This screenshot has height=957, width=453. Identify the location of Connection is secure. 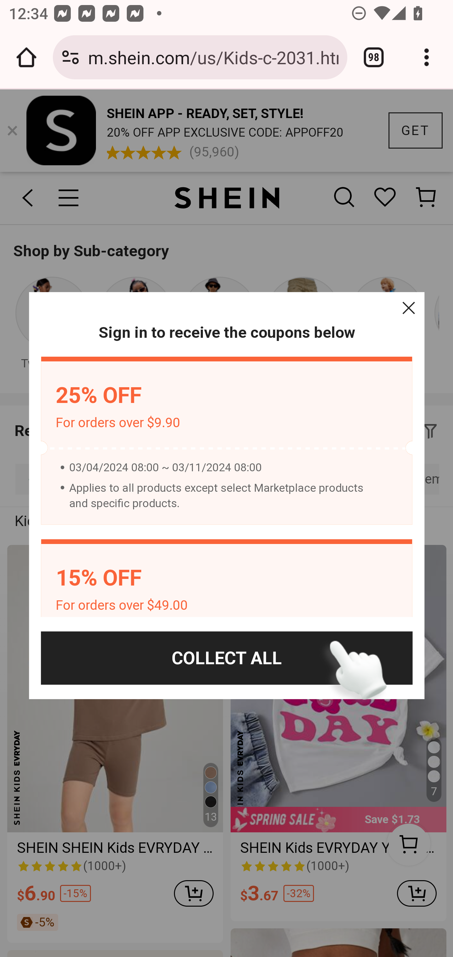
(70, 57).